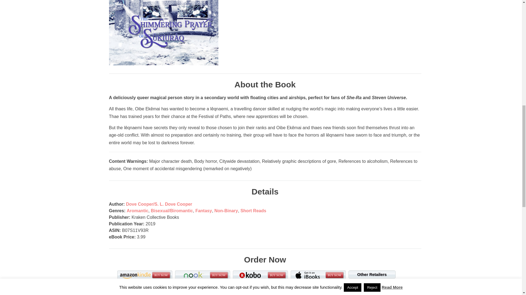 This screenshot has width=526, height=295. I want to click on Non-Binary, so click(226, 210).